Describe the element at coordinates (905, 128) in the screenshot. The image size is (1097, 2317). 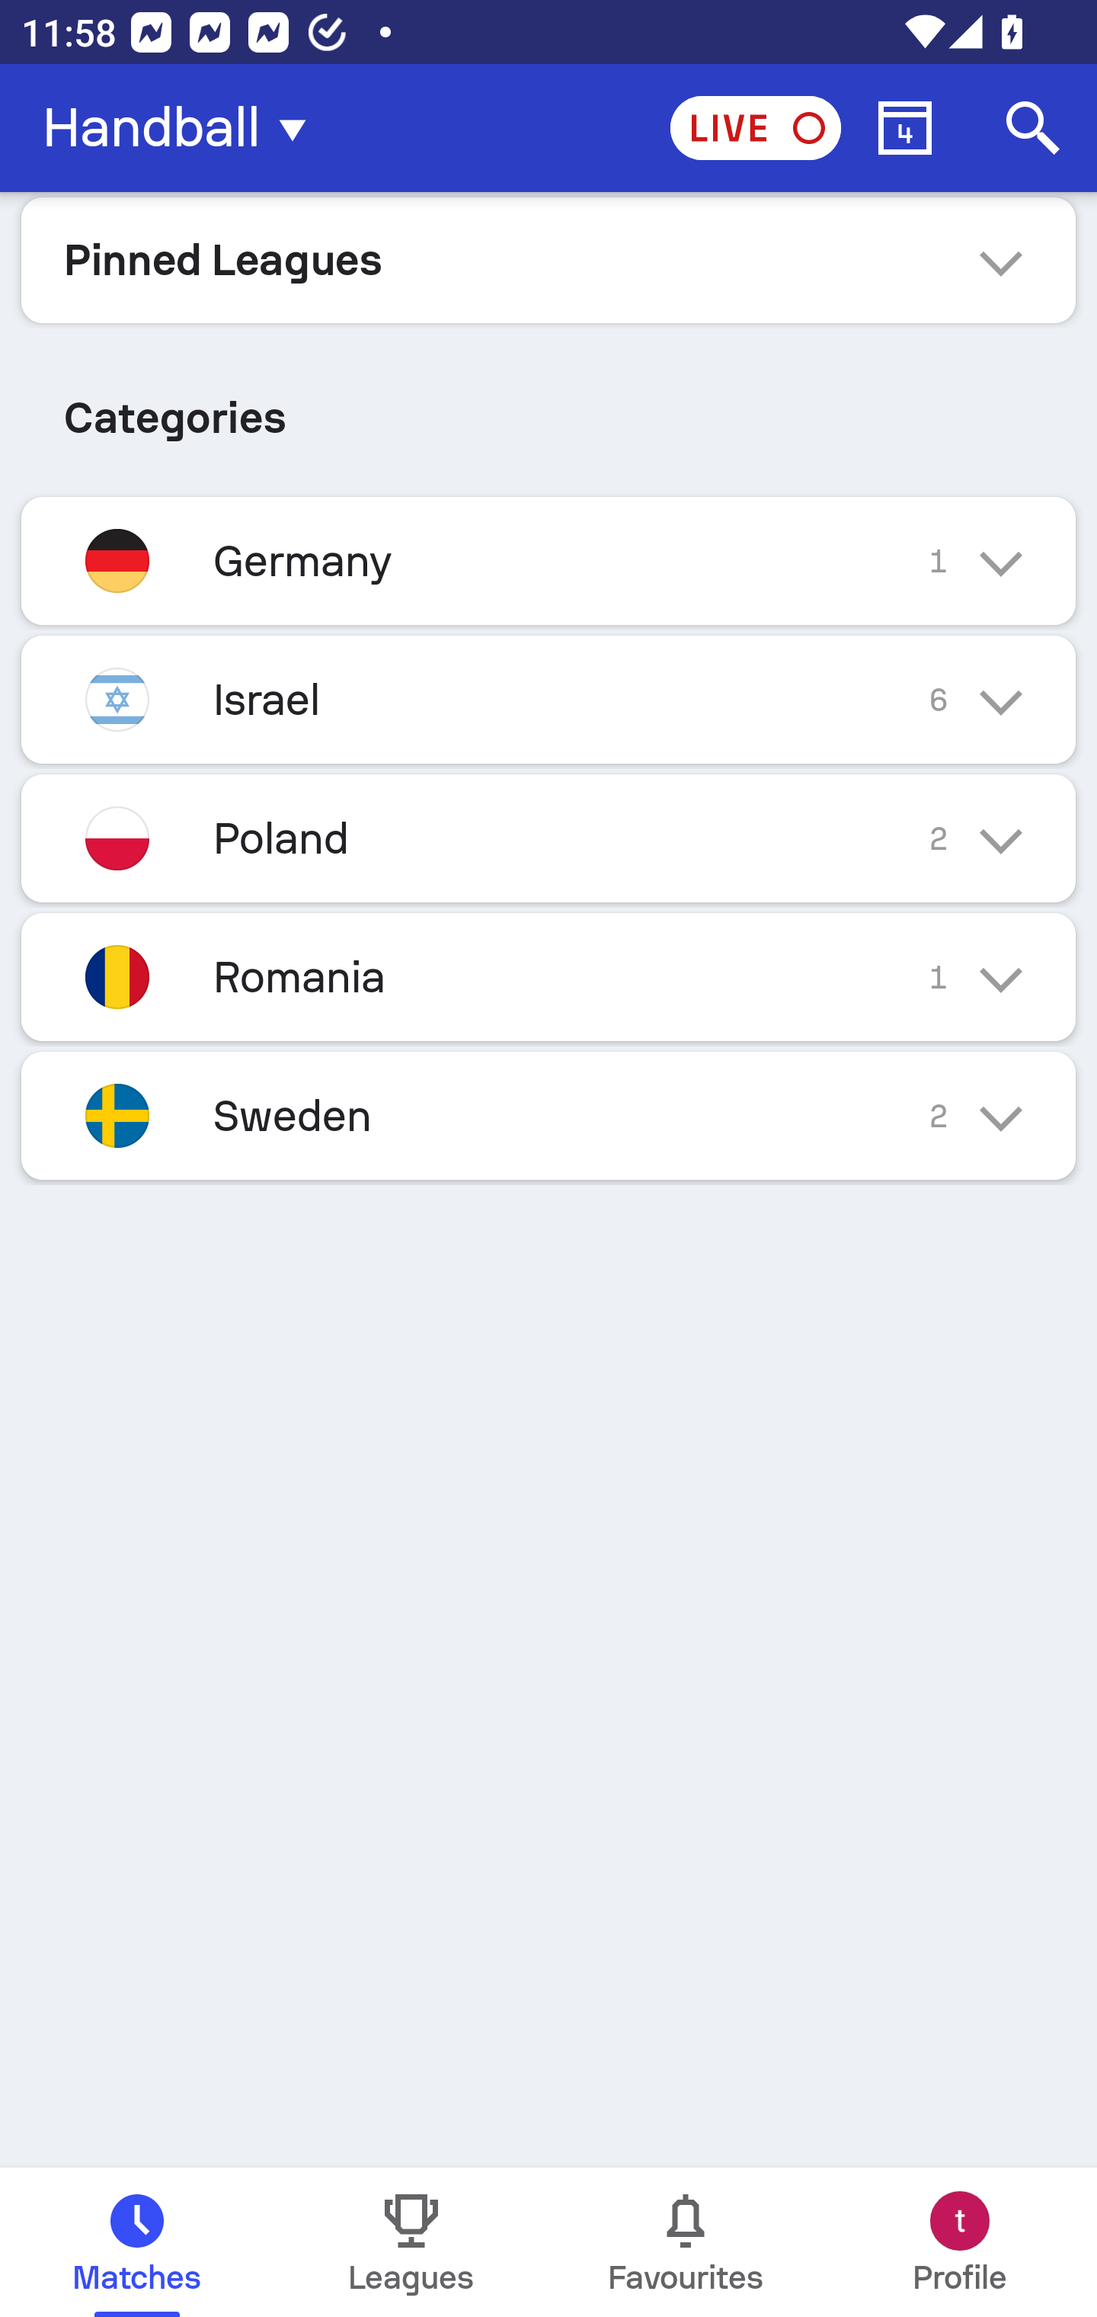
I see `Calendar` at that location.